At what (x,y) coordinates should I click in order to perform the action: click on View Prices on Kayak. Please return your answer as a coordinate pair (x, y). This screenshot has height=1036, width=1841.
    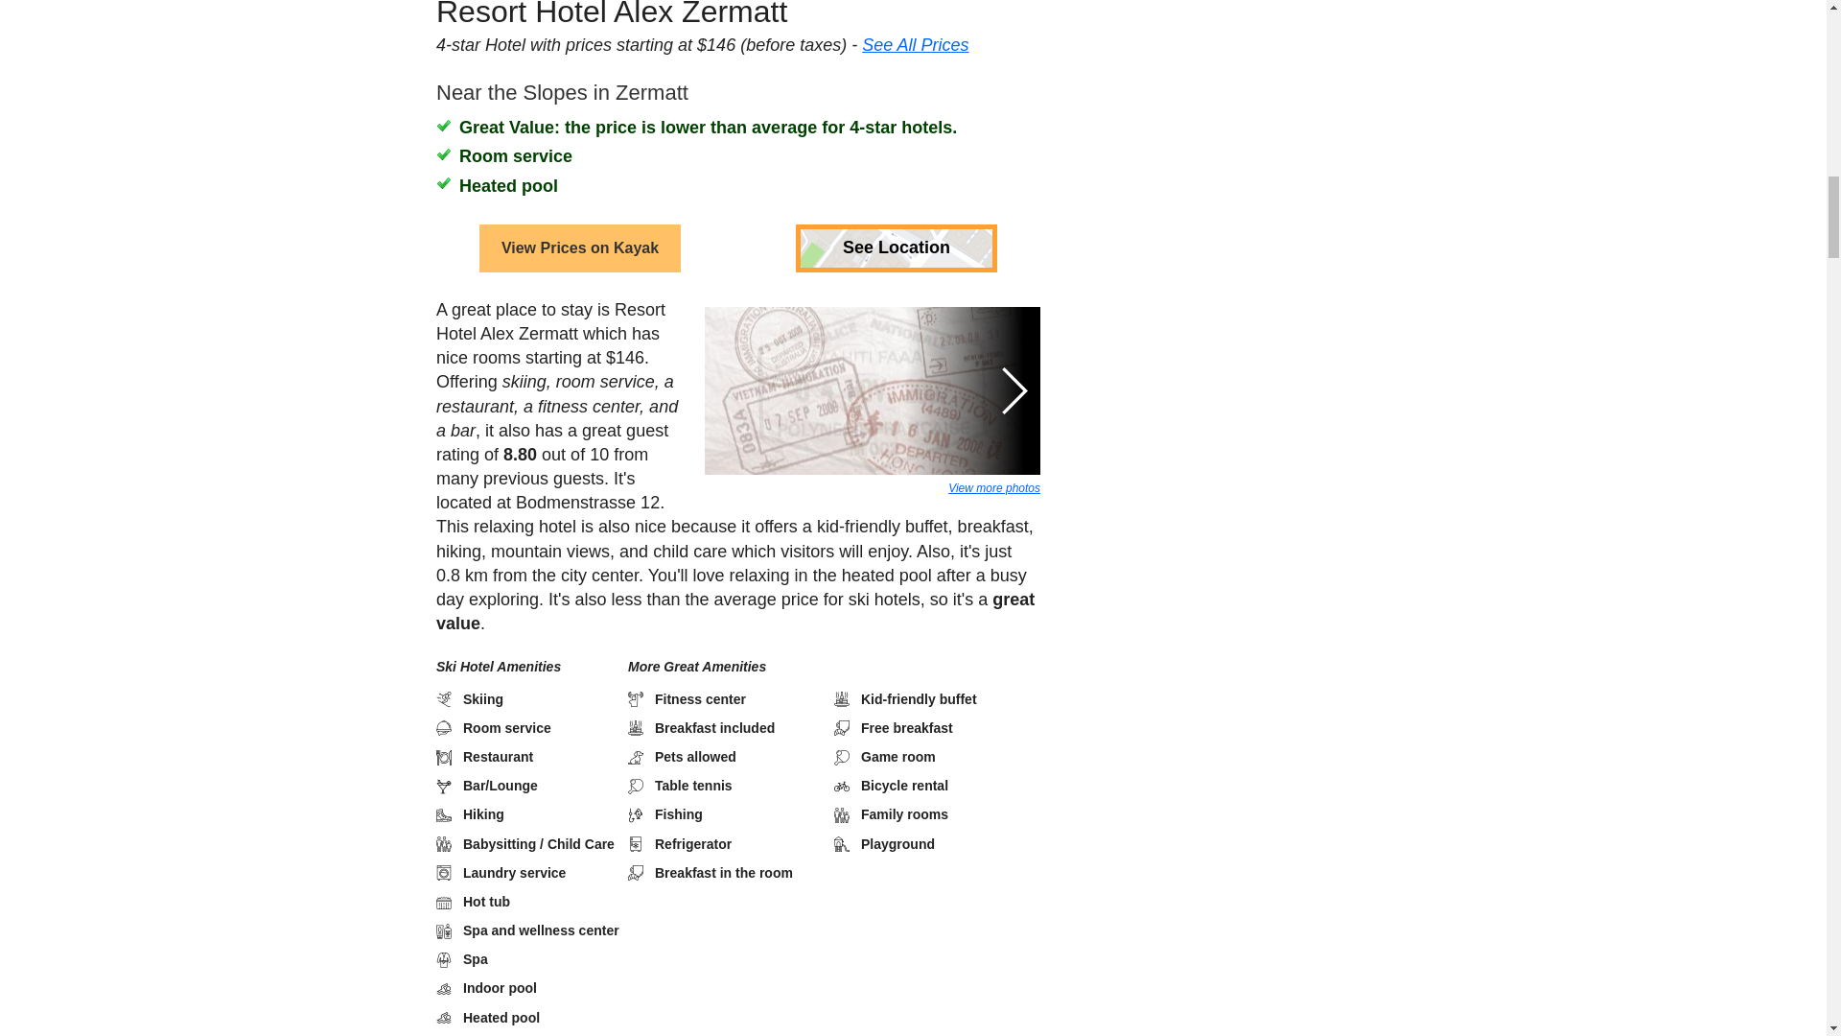
    Looking at the image, I should click on (579, 190).